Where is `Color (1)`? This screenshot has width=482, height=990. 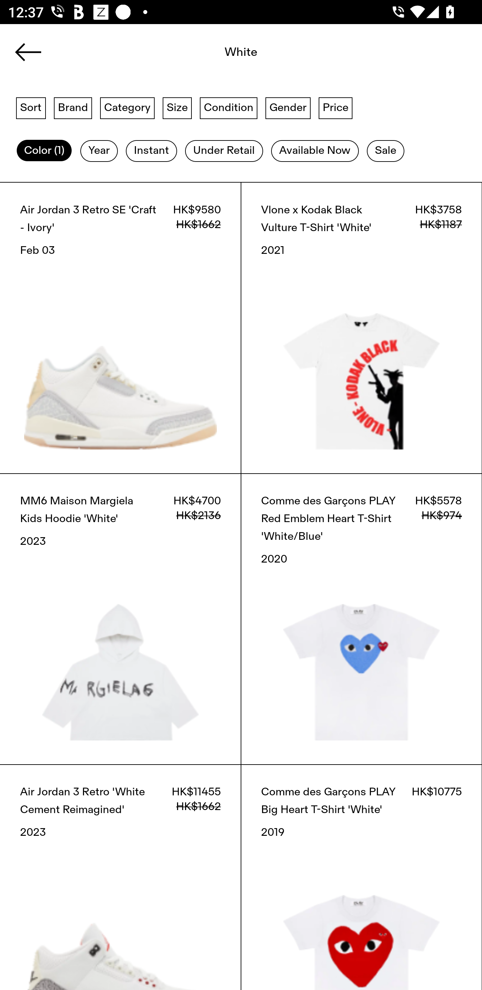
Color (1) is located at coordinates (44, 151).